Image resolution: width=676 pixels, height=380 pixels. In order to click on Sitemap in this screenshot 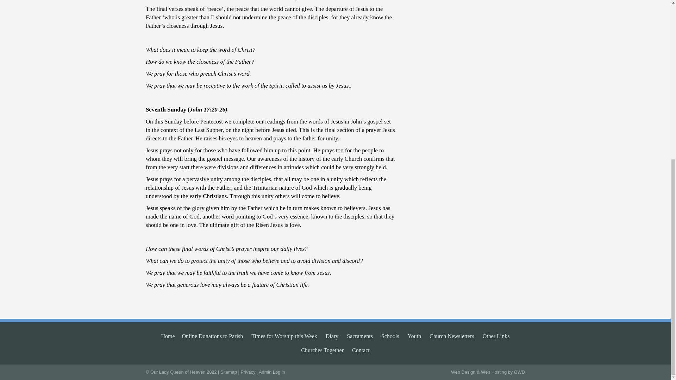, I will do `click(229, 372)`.